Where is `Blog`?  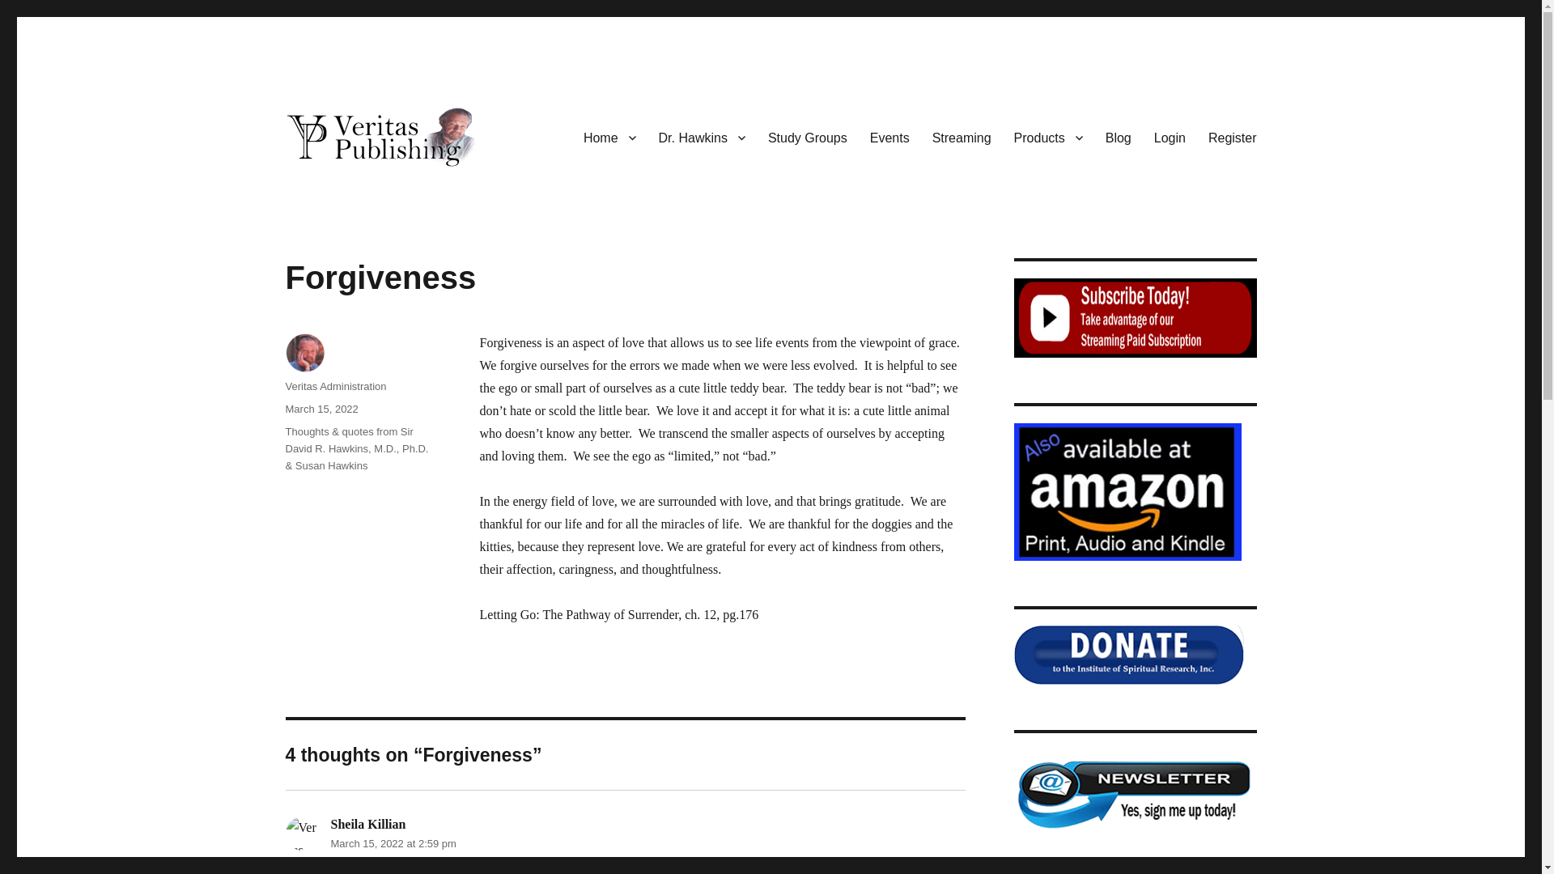 Blog is located at coordinates (1118, 138).